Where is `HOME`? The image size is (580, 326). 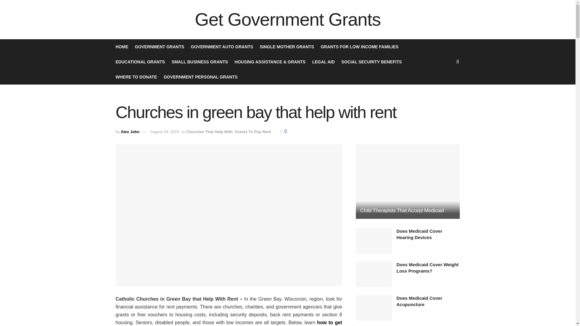
HOME is located at coordinates (122, 46).